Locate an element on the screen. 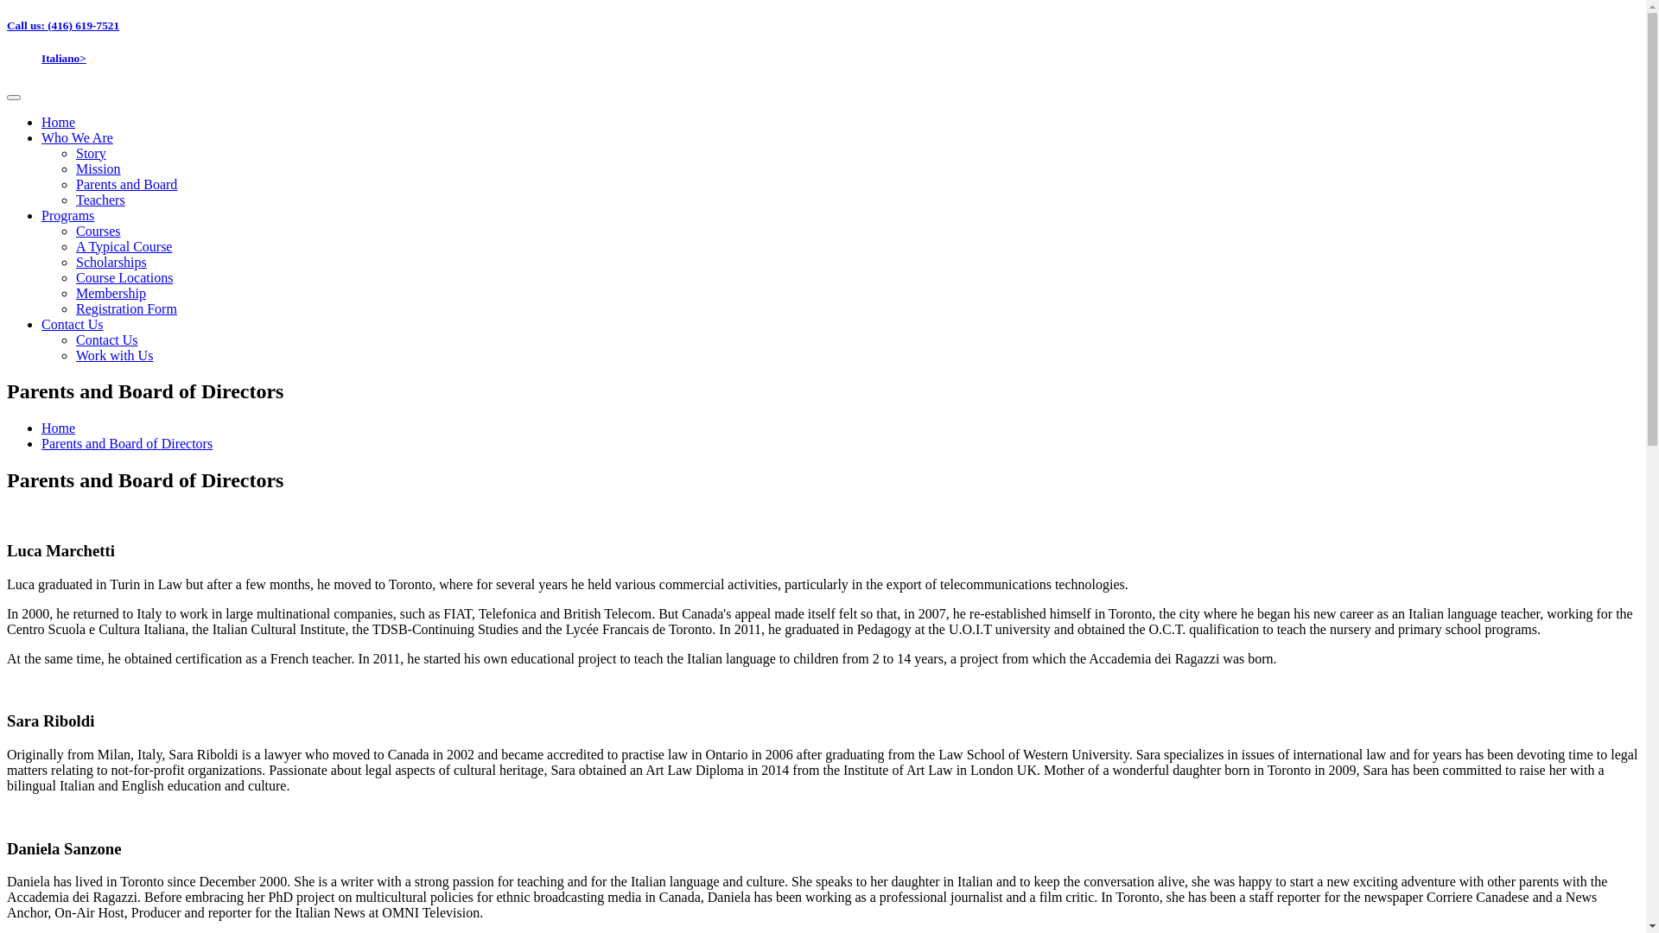  Contact Us is located at coordinates (107, 340).